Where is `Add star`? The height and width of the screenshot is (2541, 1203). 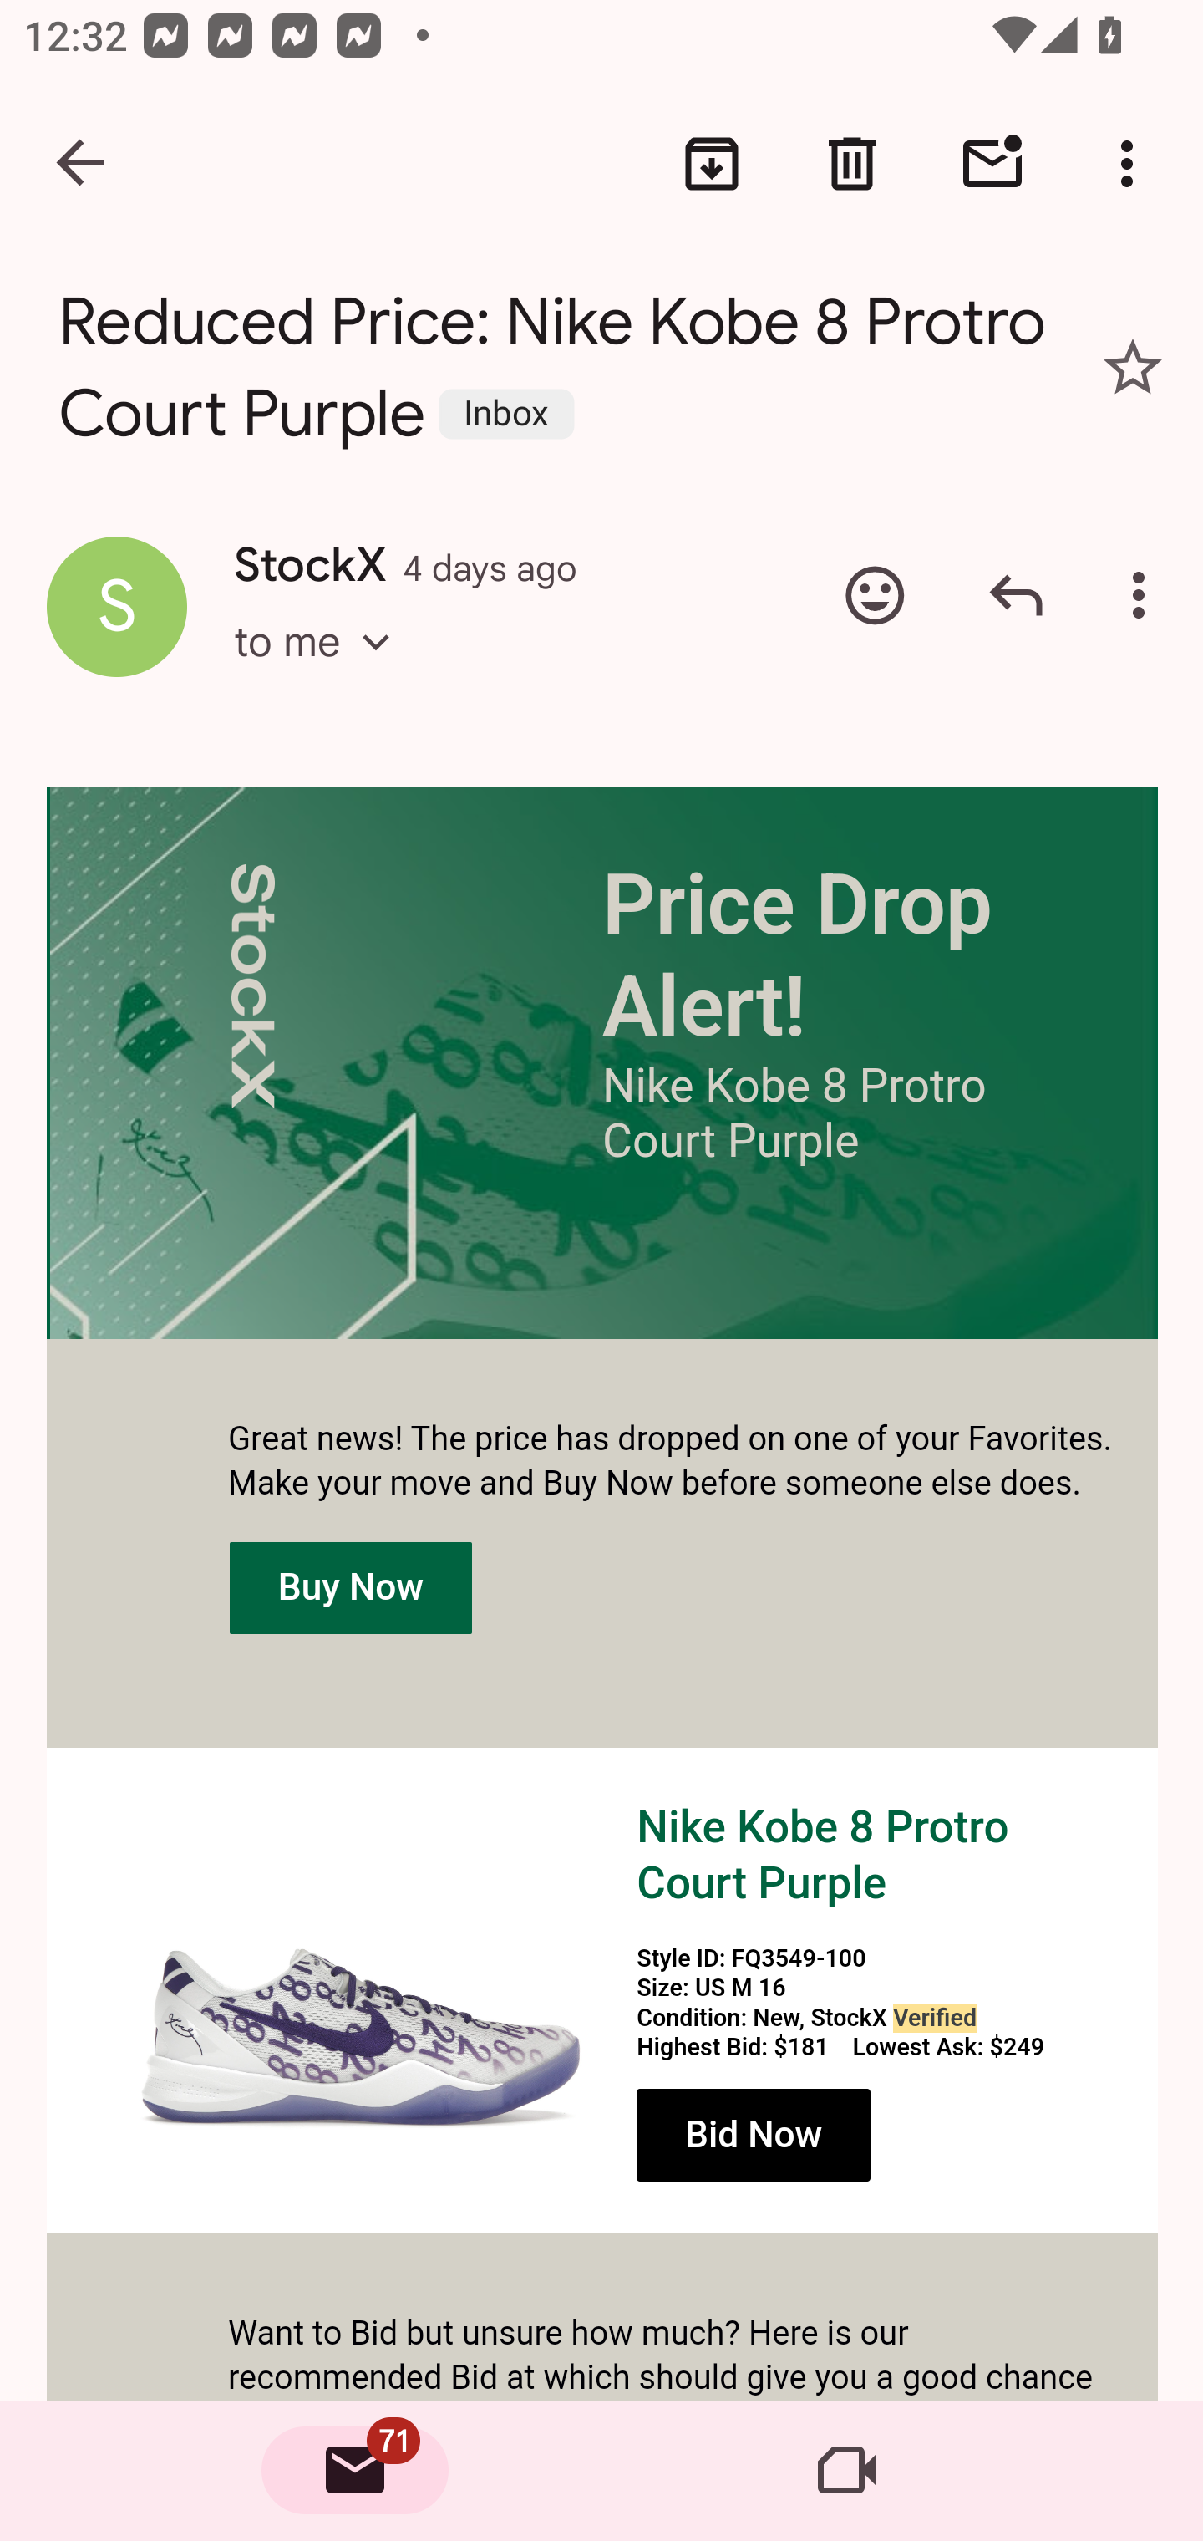
Add star is located at coordinates (1133, 366).